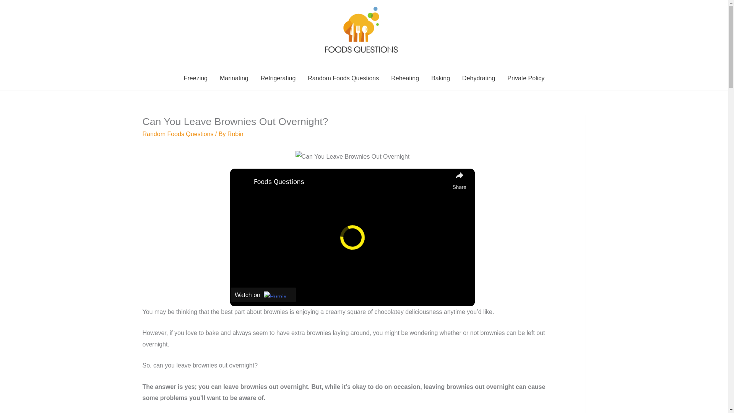  What do you see at coordinates (526, 78) in the screenshot?
I see `Private Policy` at bounding box center [526, 78].